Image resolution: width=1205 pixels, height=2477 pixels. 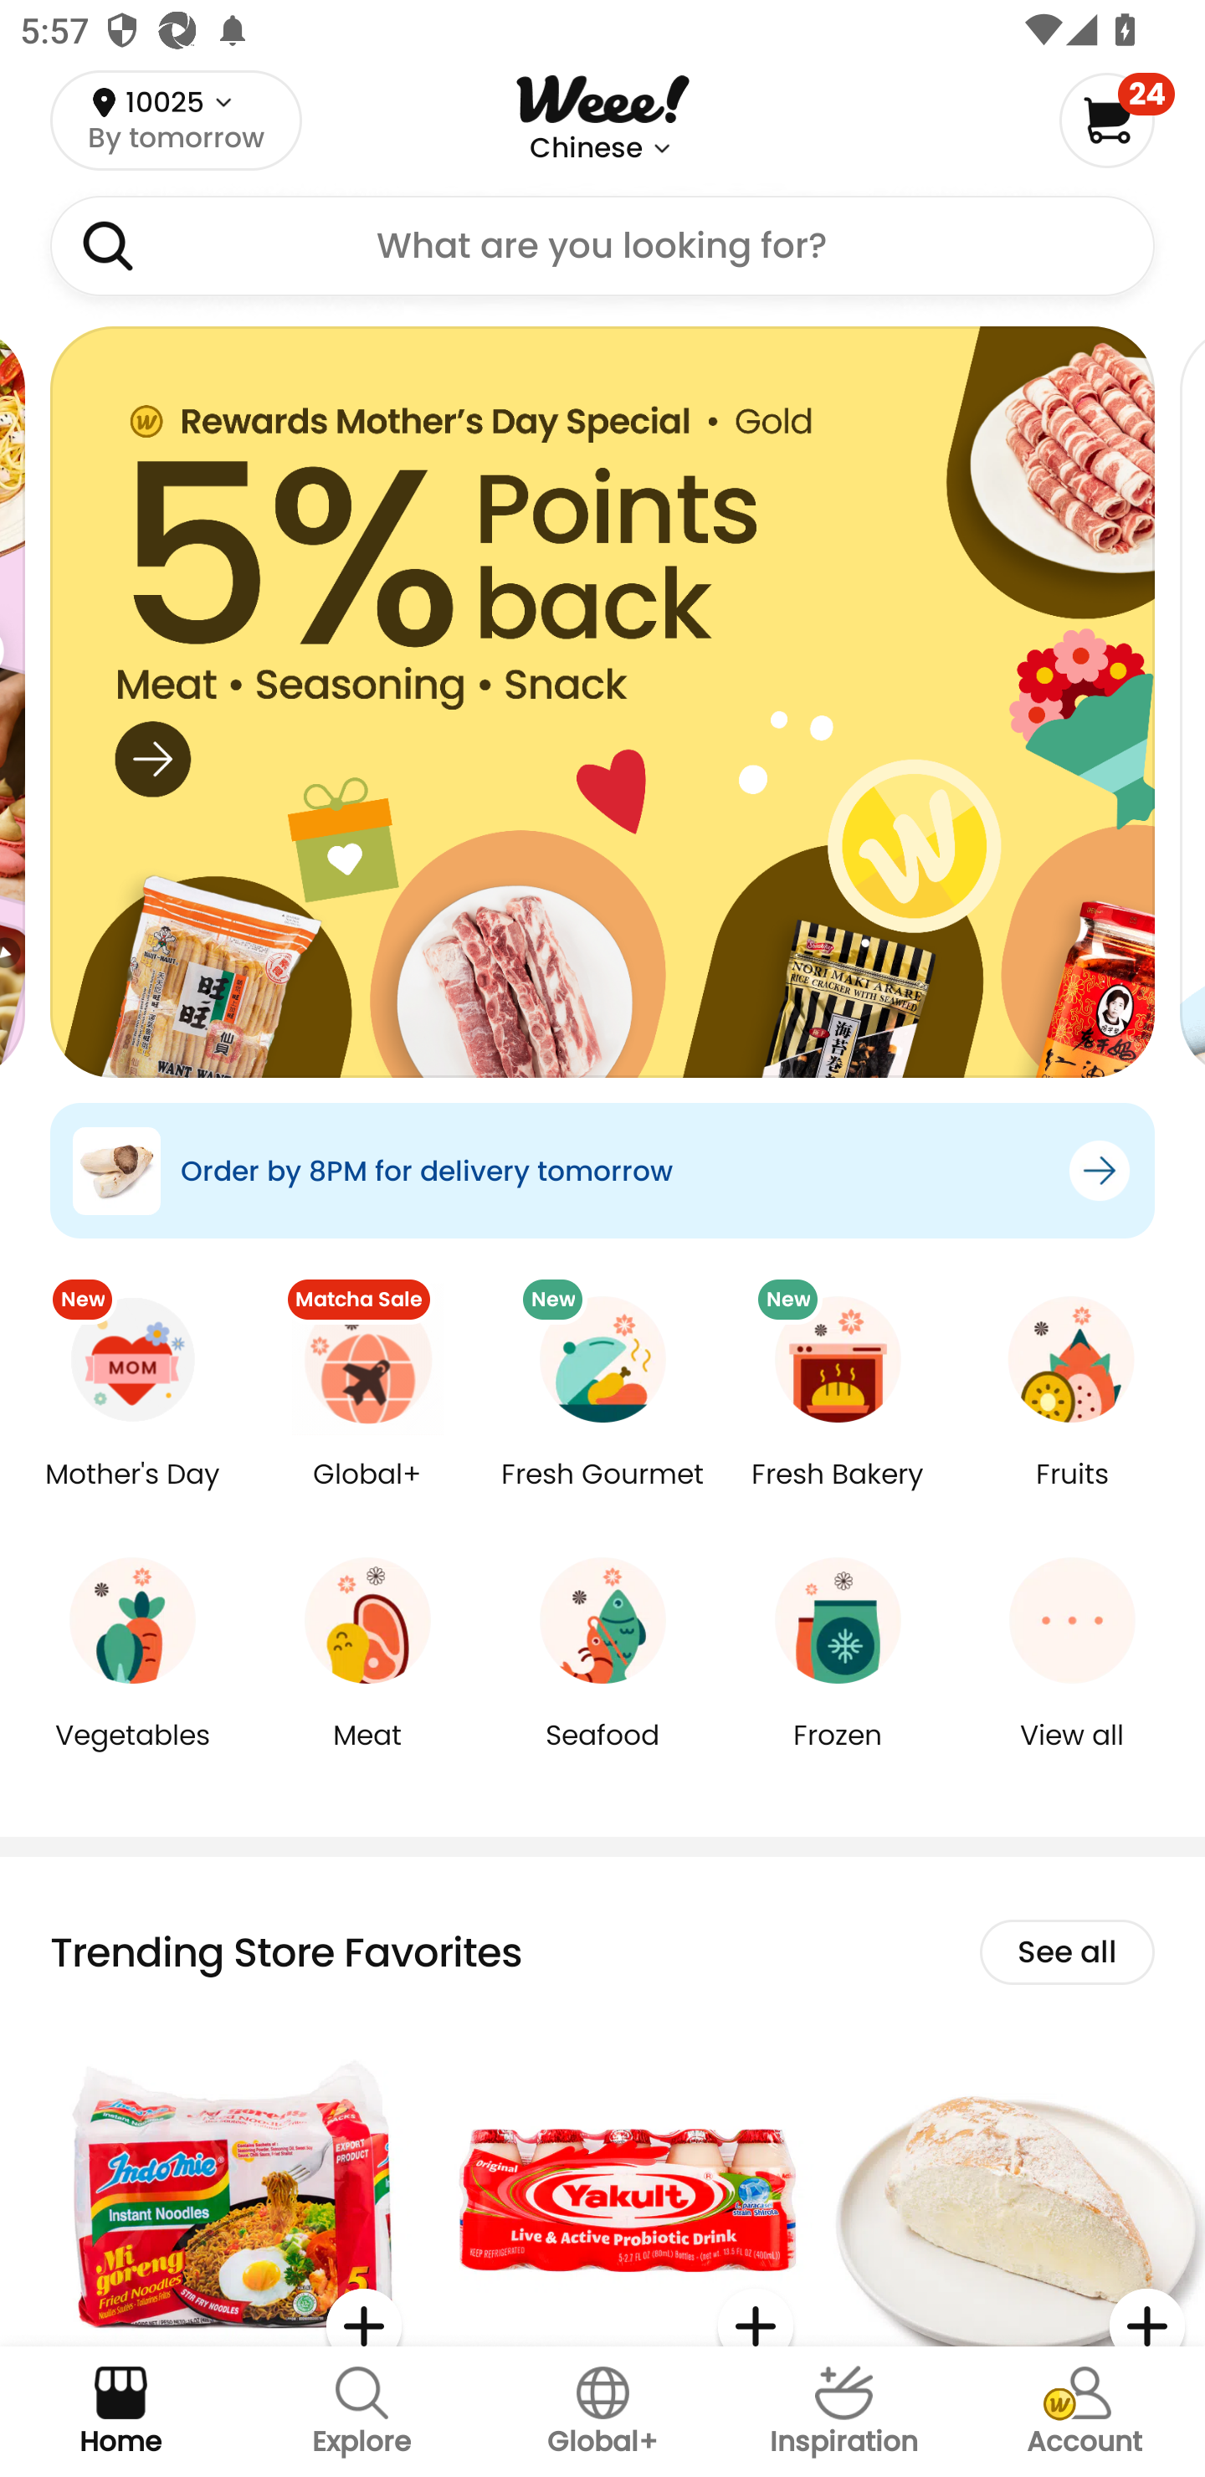 I want to click on 10025 By tomorrow, so click(x=176, y=120).